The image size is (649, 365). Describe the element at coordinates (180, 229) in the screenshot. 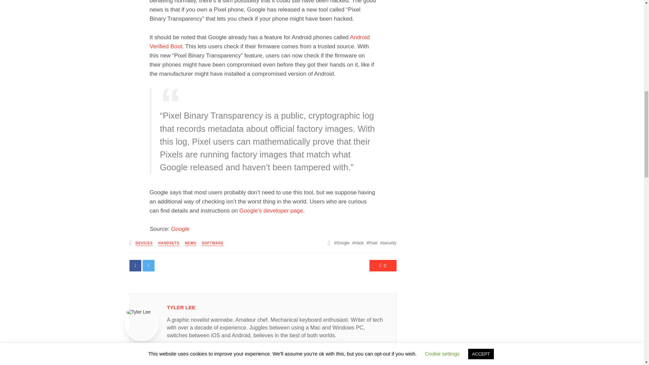

I see `Google` at that location.